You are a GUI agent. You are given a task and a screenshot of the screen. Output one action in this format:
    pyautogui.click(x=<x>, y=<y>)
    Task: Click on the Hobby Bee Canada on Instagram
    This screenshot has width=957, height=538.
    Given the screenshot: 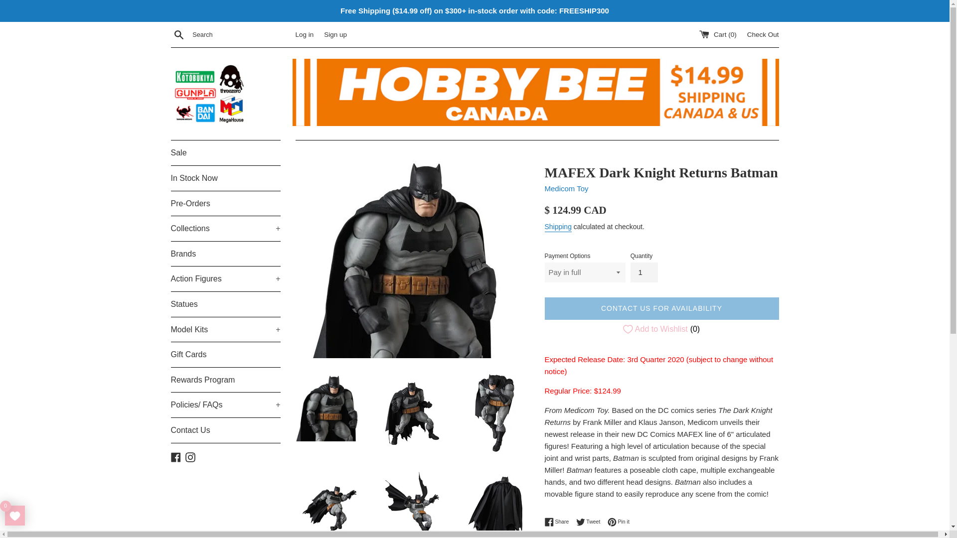 What is the action you would take?
    pyautogui.click(x=190, y=456)
    